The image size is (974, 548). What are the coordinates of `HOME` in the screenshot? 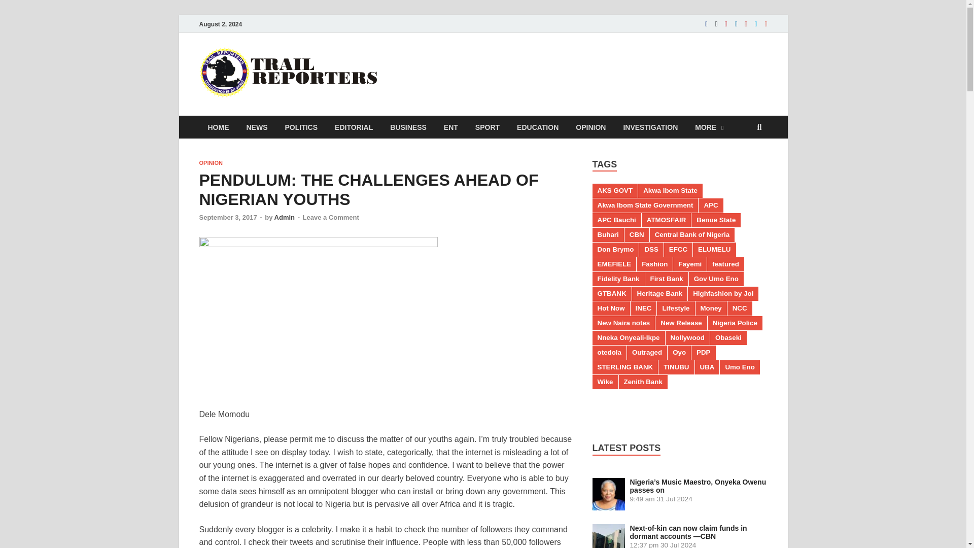 It's located at (218, 127).